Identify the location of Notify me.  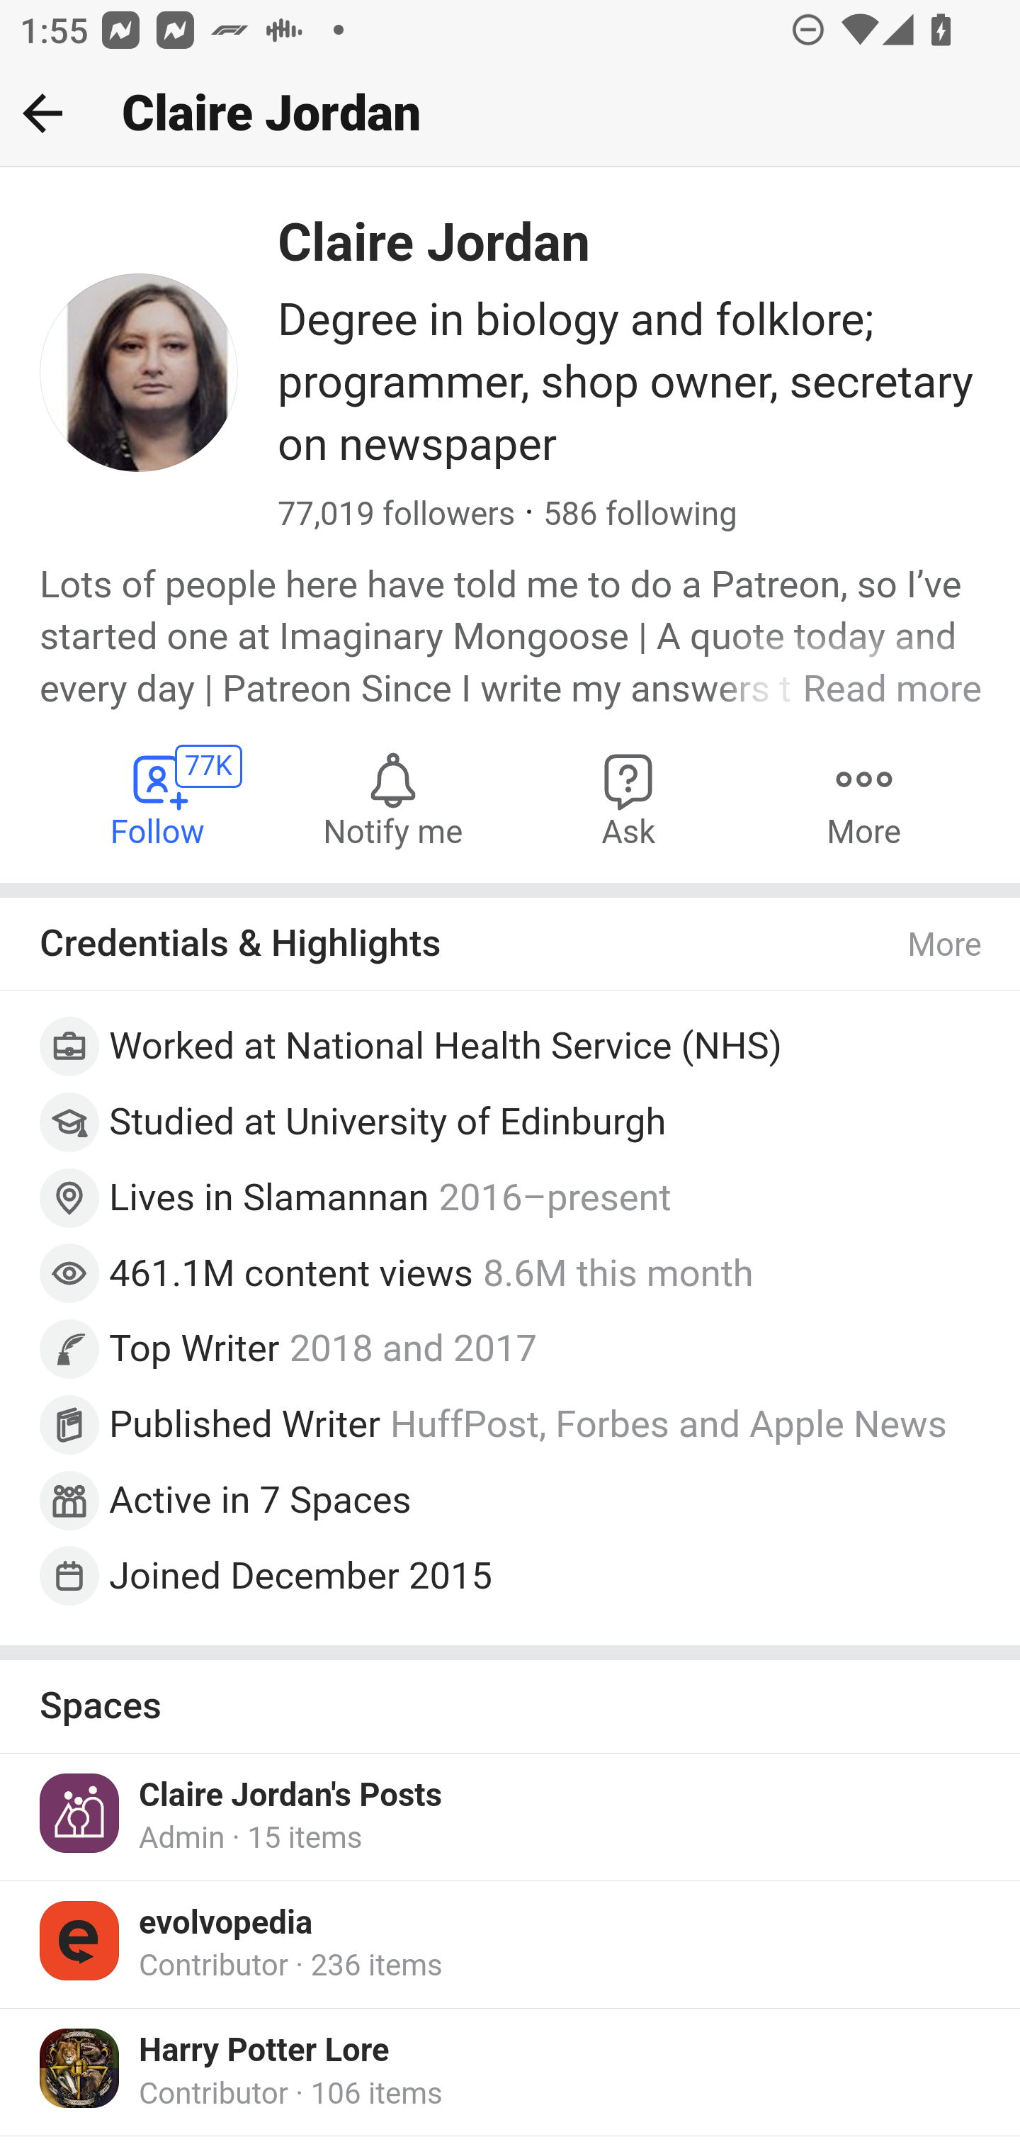
(392, 798).